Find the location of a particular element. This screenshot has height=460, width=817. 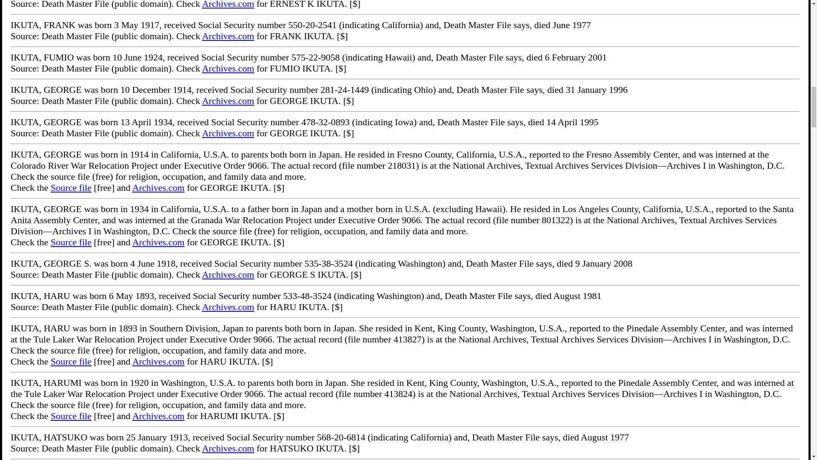

Archives.com is located at coordinates (228, 68).